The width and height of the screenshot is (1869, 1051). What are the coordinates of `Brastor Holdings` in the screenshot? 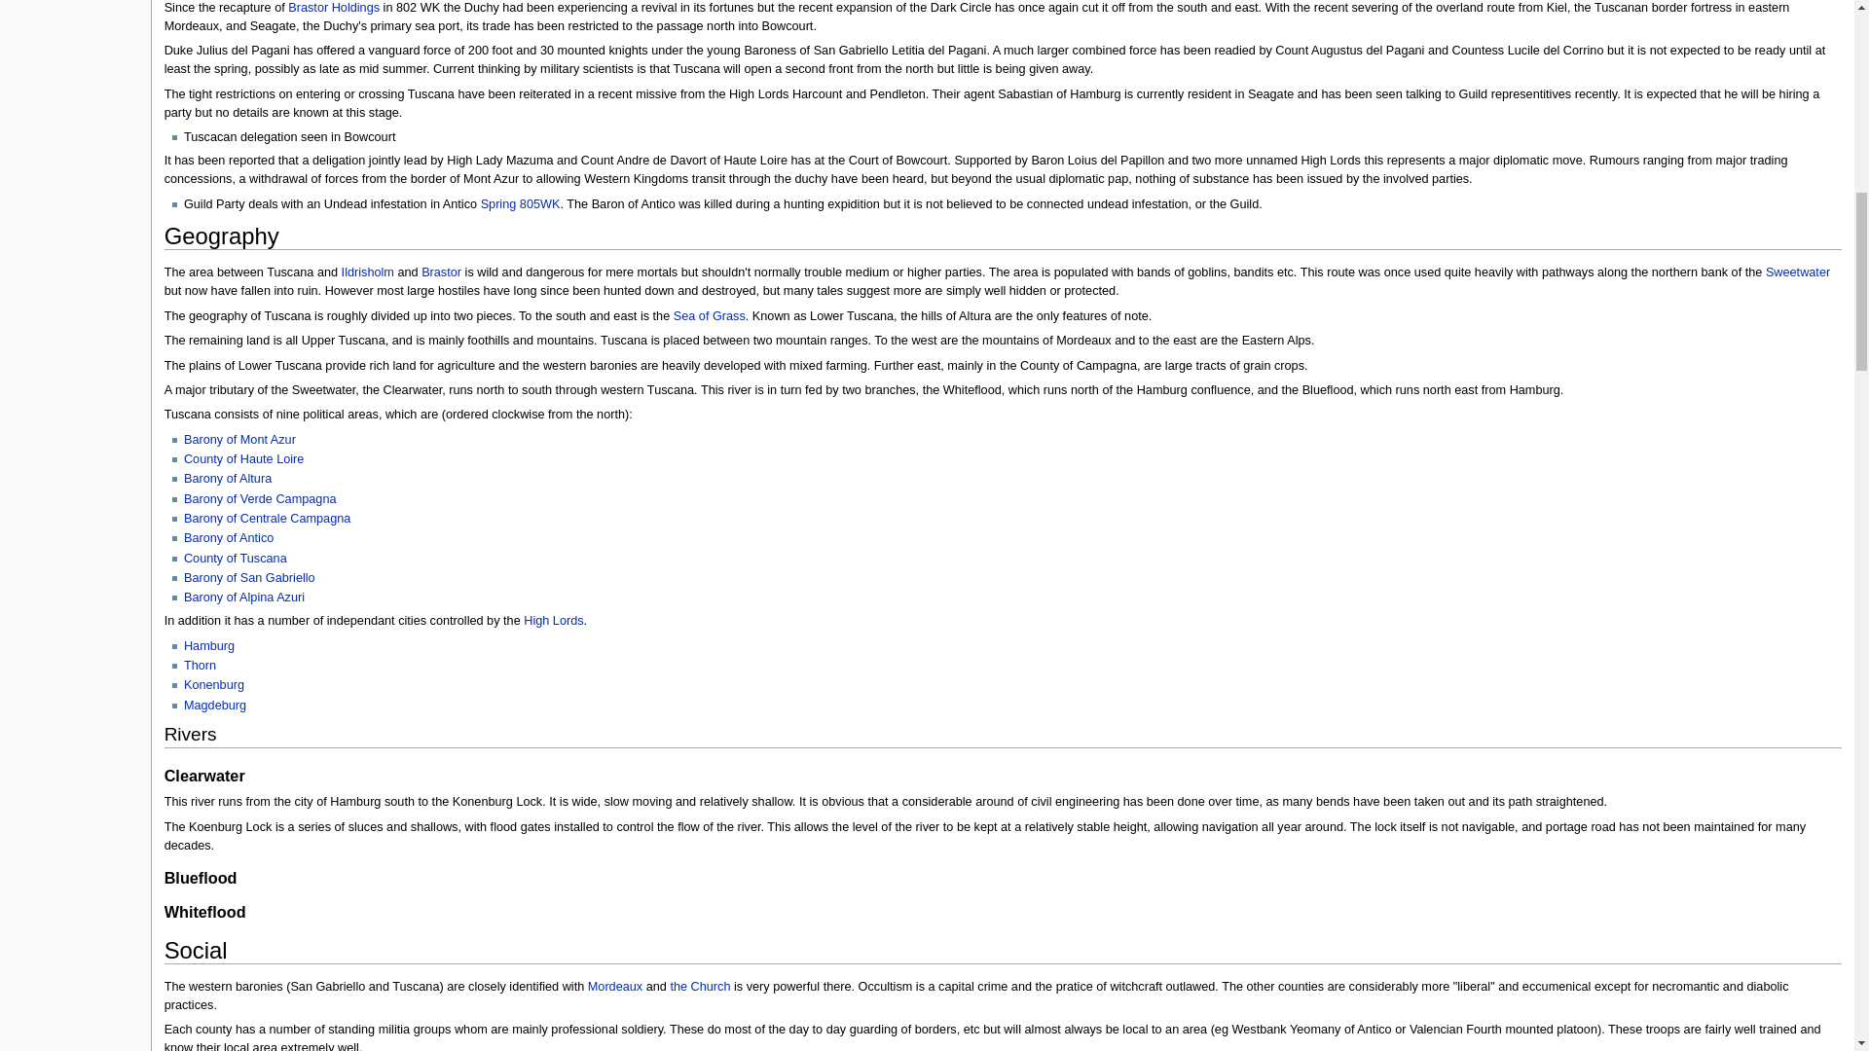 It's located at (333, 8).